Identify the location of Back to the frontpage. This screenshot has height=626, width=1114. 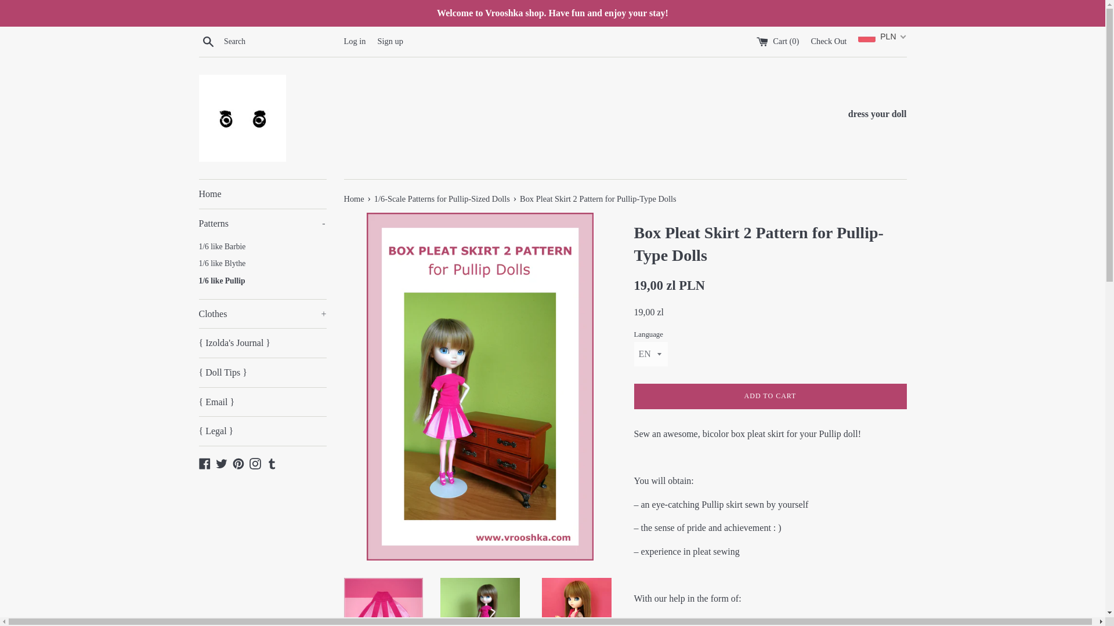
(222, 463).